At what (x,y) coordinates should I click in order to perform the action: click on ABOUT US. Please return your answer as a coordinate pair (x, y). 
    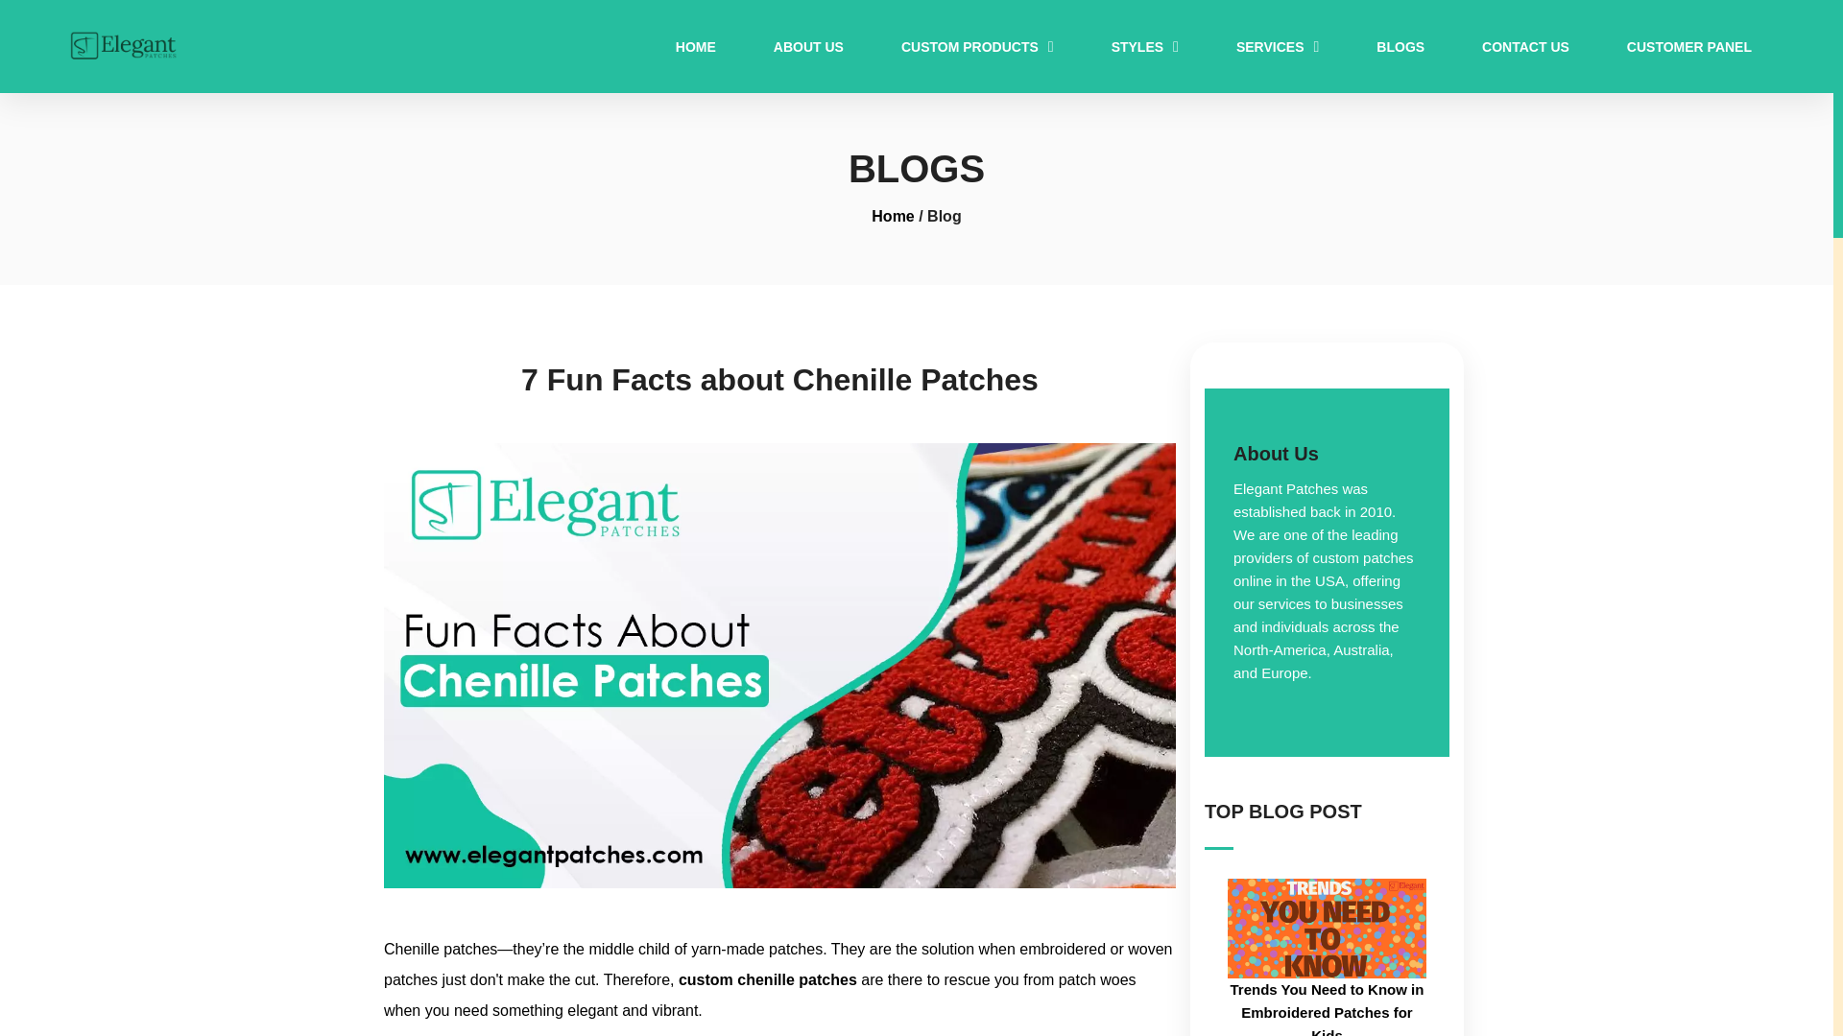
    Looking at the image, I should click on (808, 47).